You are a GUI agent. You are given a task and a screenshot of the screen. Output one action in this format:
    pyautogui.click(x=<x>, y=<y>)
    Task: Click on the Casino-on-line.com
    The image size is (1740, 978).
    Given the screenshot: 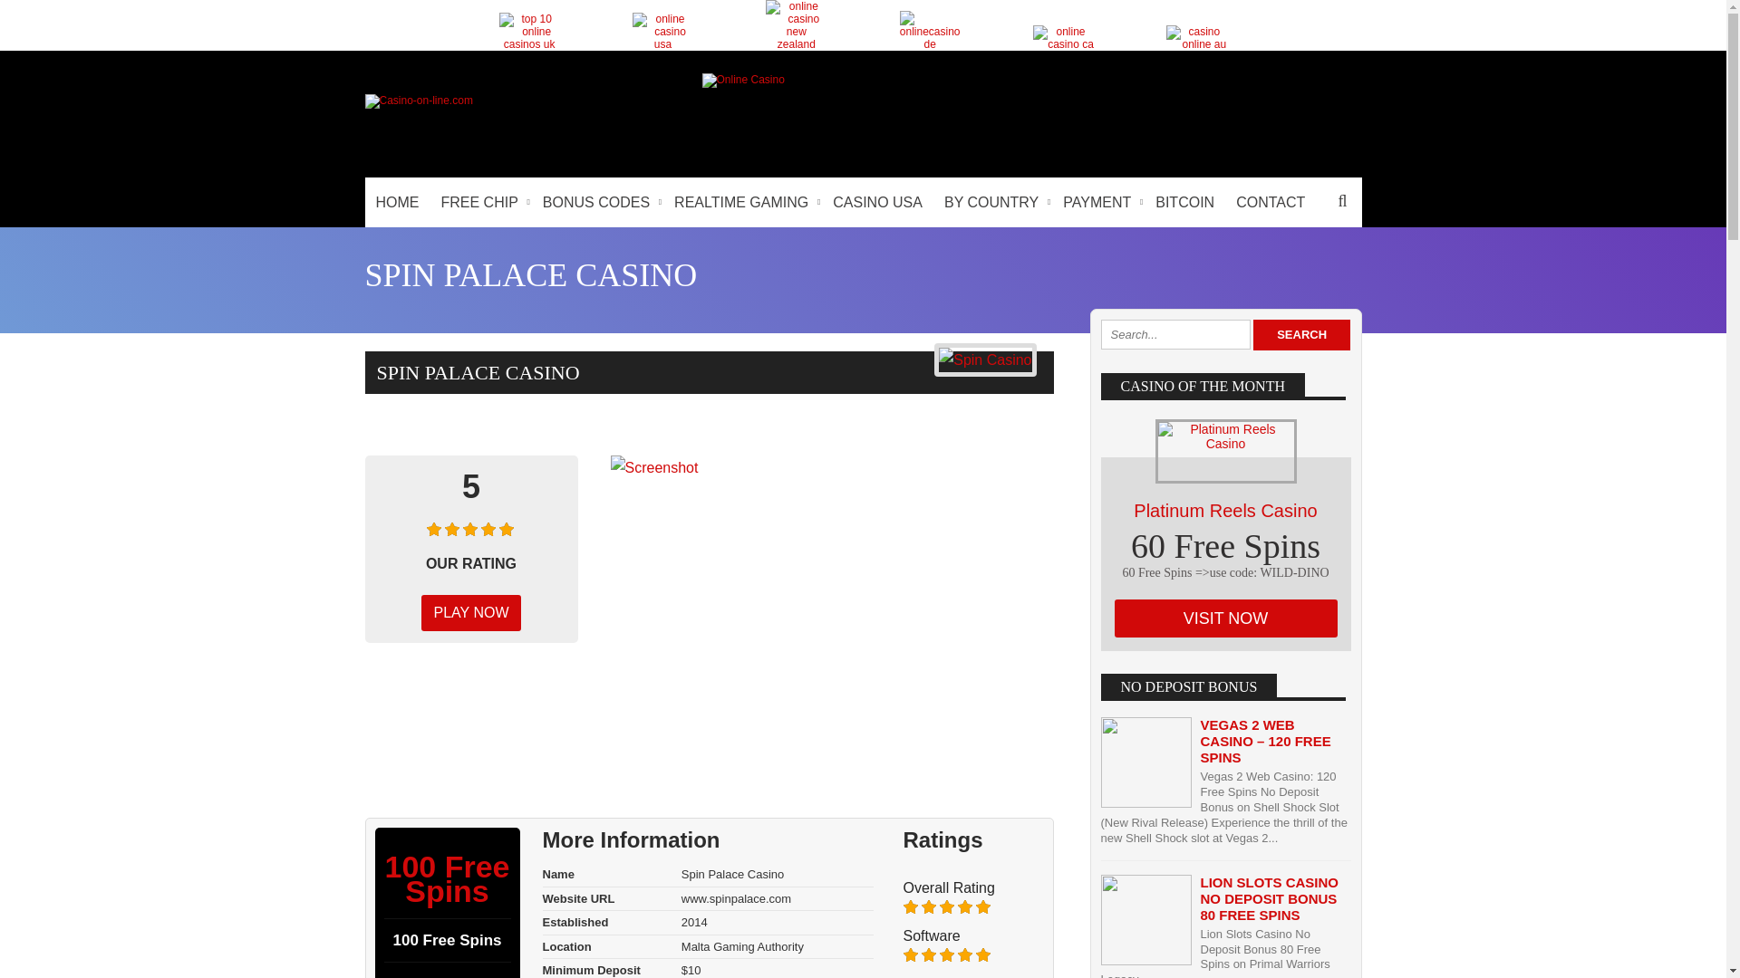 What is the action you would take?
    pyautogui.click(x=417, y=100)
    